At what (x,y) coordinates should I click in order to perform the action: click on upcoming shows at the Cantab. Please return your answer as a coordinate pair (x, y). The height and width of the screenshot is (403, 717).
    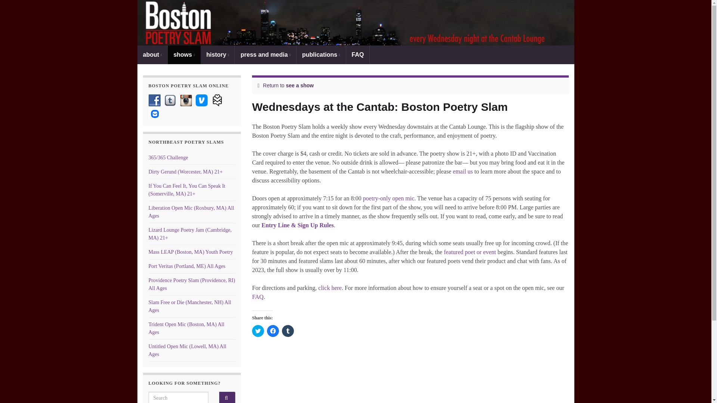
    Looking at the image, I should click on (470, 252).